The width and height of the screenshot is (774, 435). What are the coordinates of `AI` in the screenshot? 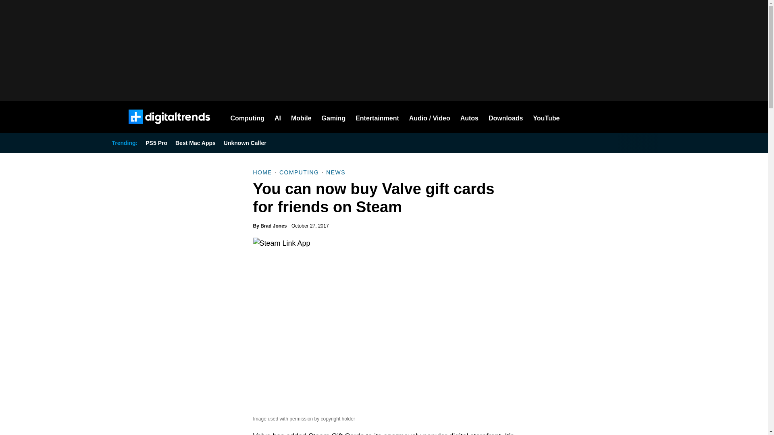 It's located at (277, 117).